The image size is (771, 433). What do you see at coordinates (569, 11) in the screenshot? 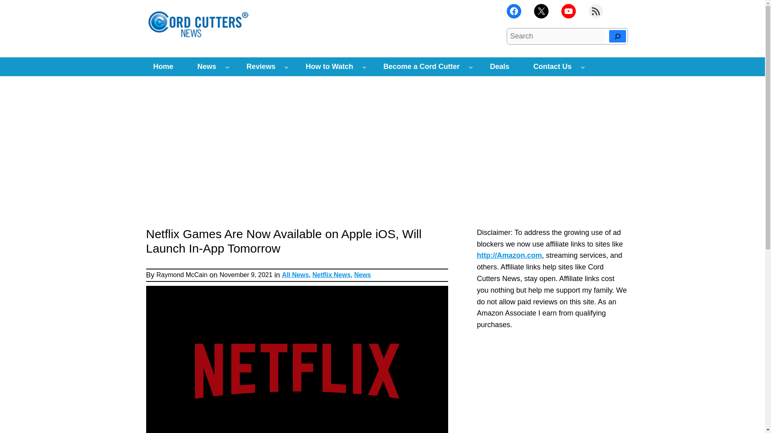
I see `YouTube` at bounding box center [569, 11].